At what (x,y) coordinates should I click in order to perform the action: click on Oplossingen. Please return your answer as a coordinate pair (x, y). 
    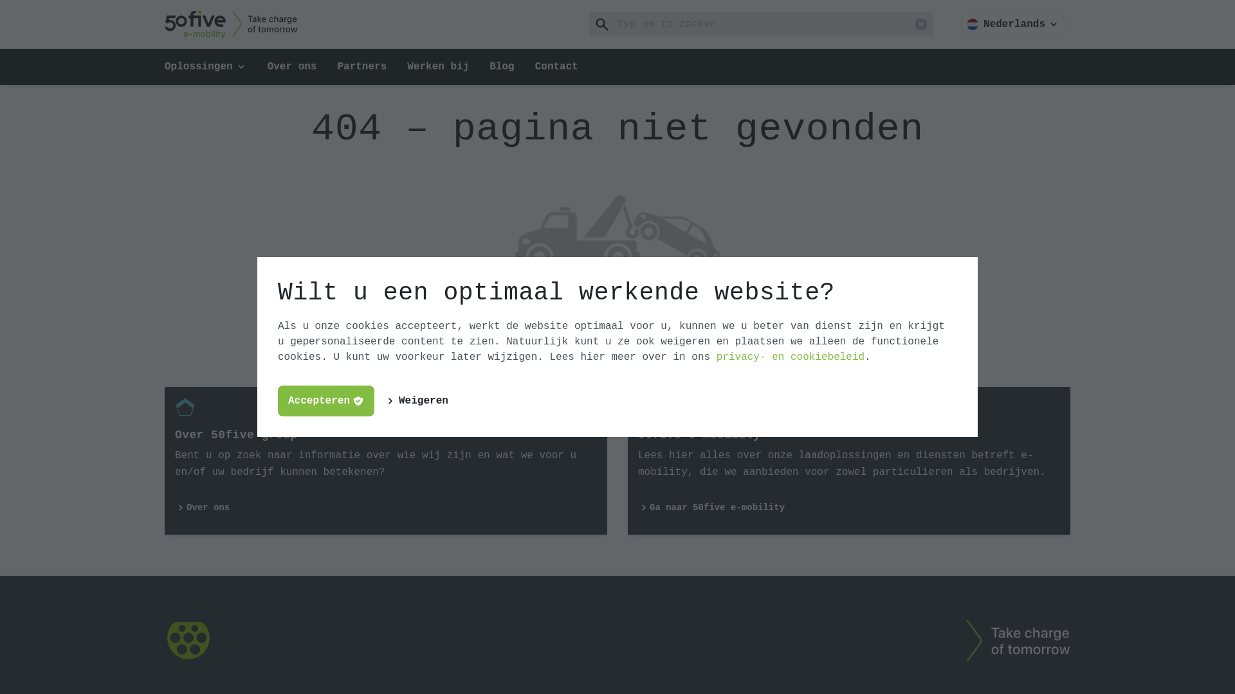
    Looking at the image, I should click on (206, 67).